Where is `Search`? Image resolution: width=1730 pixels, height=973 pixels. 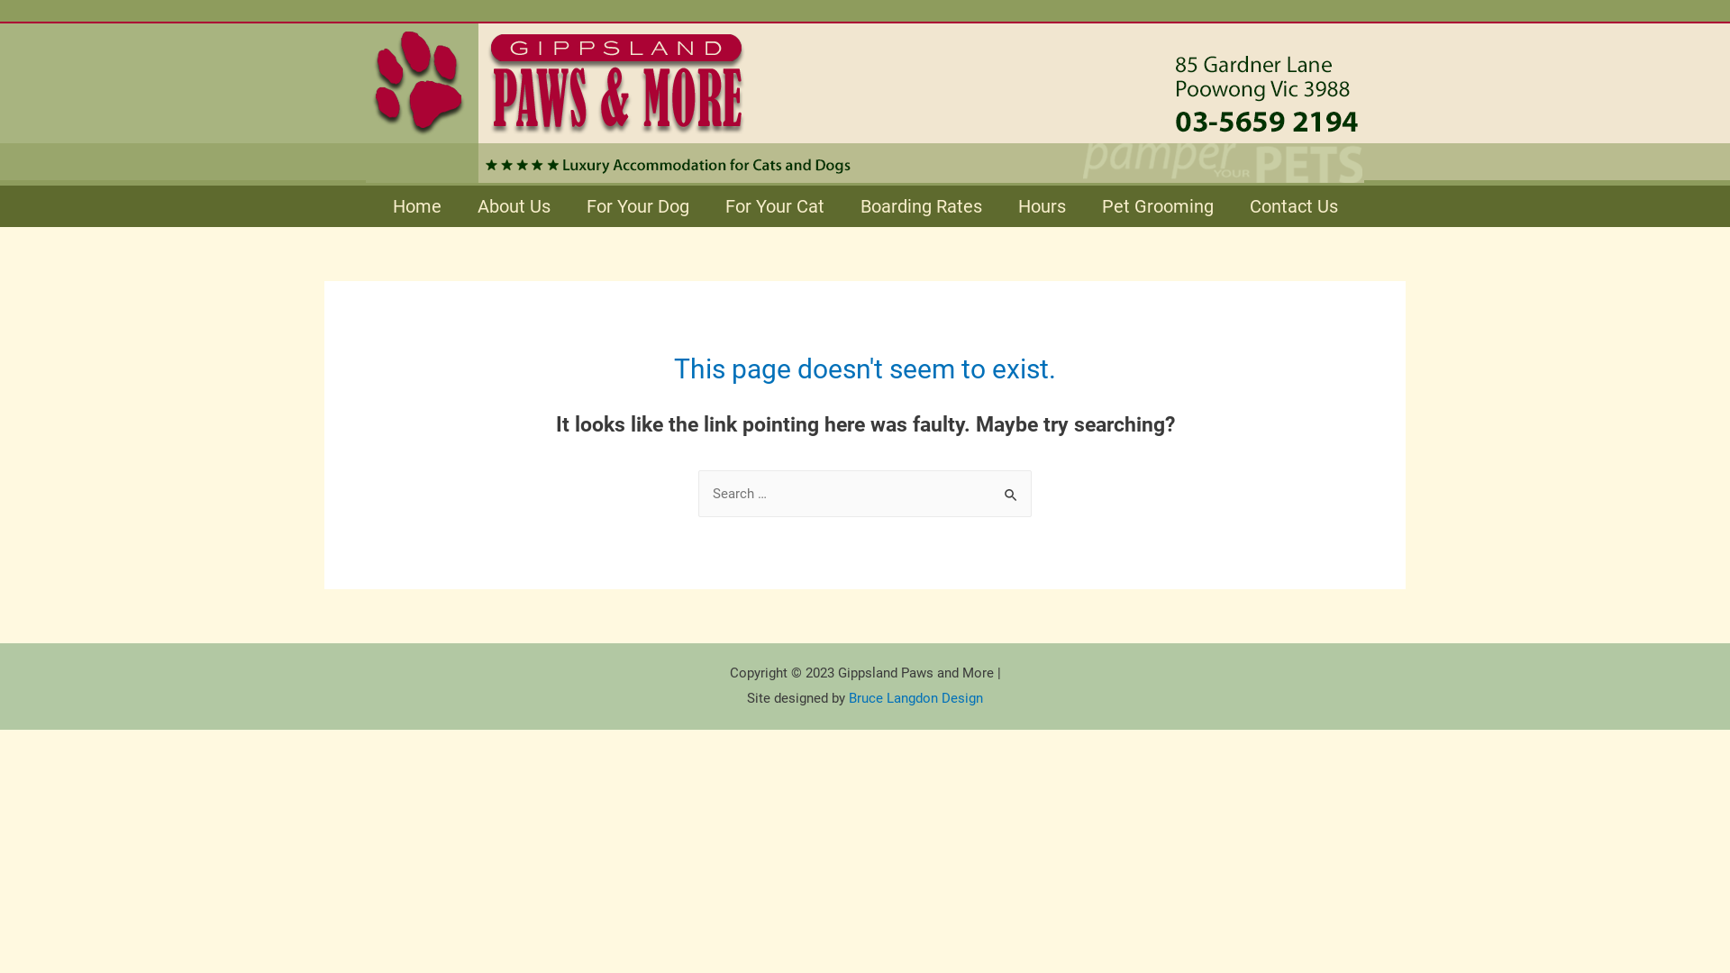
Search is located at coordinates (1011, 488).